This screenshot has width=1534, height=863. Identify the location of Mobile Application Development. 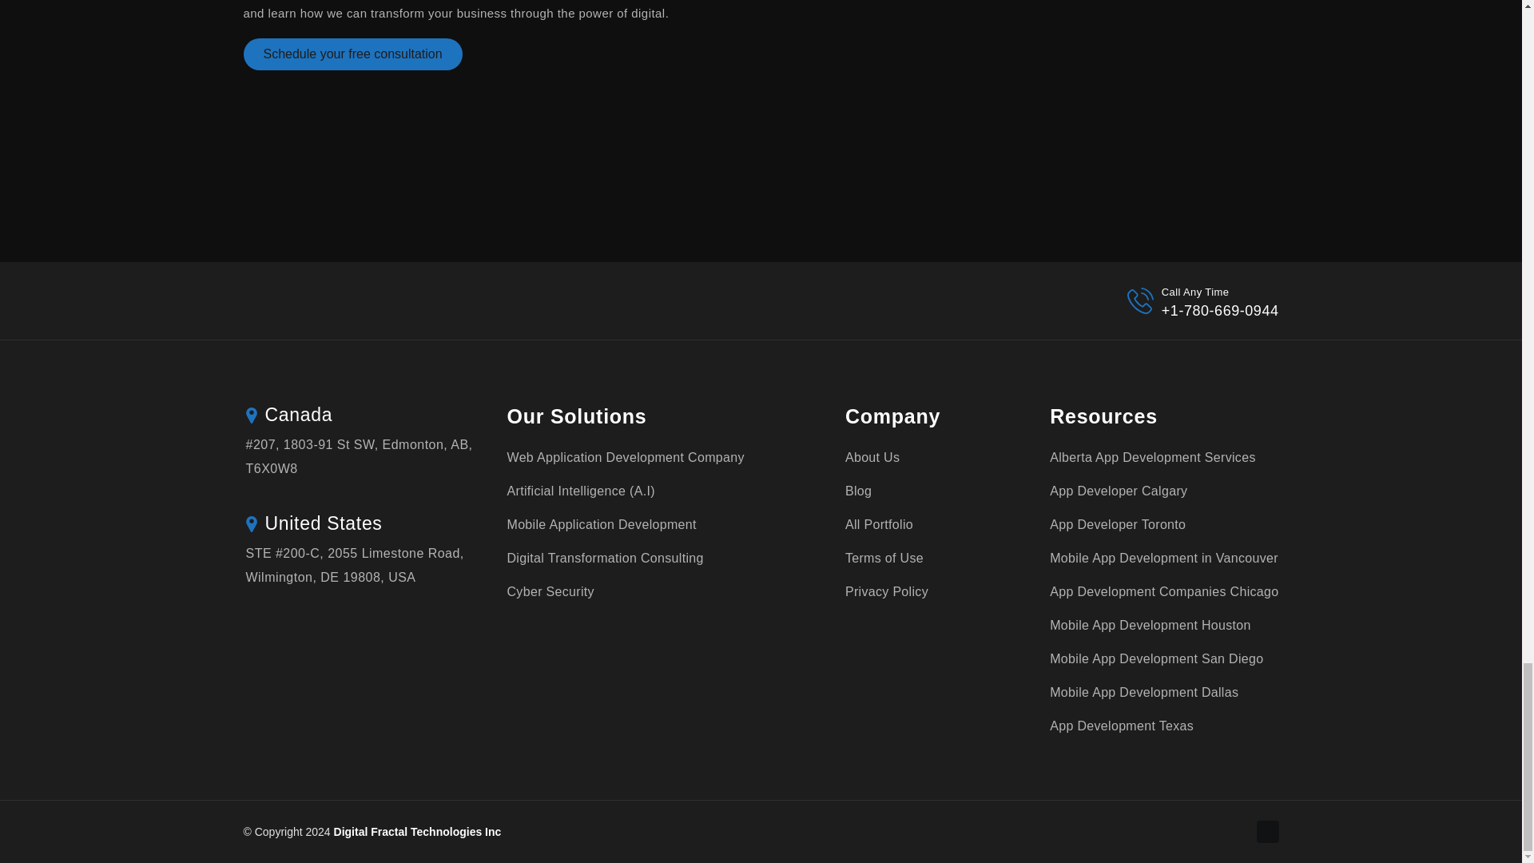
(601, 524).